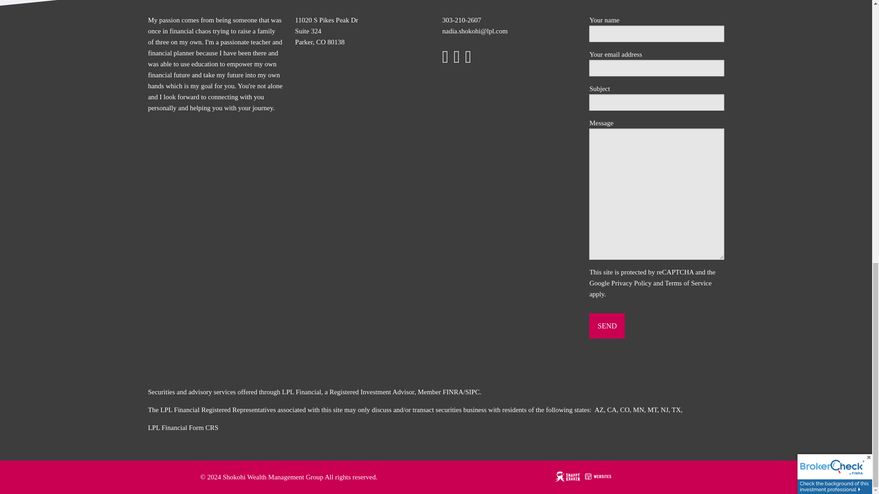 This screenshot has height=494, width=879. Describe the element at coordinates (461, 20) in the screenshot. I see `303-210-2607` at that location.